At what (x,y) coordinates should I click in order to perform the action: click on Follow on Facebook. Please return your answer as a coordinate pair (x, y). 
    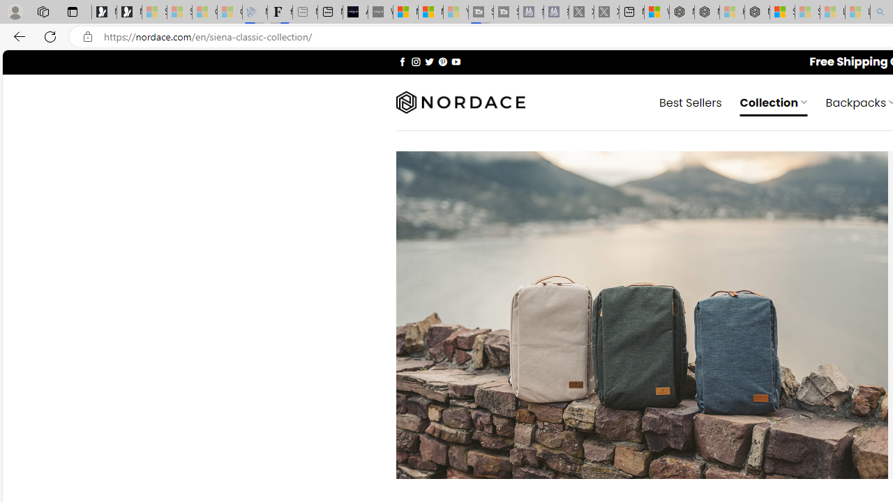
    Looking at the image, I should click on (402, 61).